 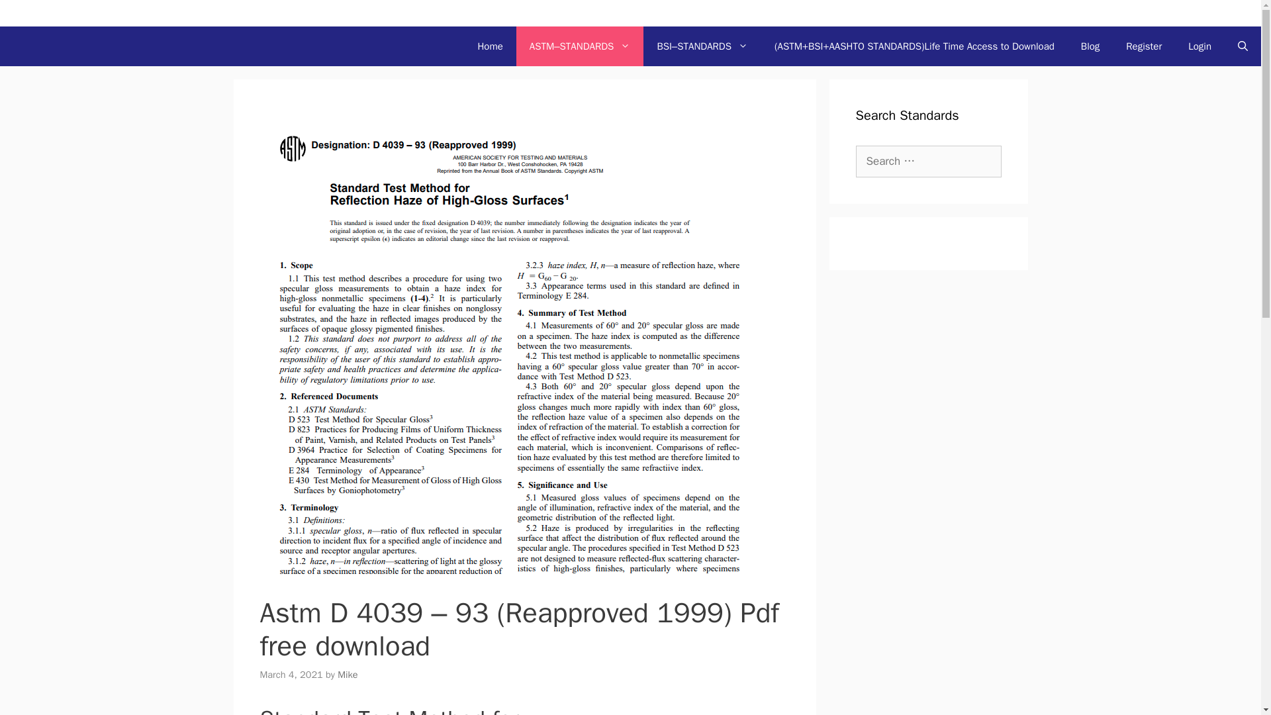 I want to click on Login, so click(x=1200, y=46).